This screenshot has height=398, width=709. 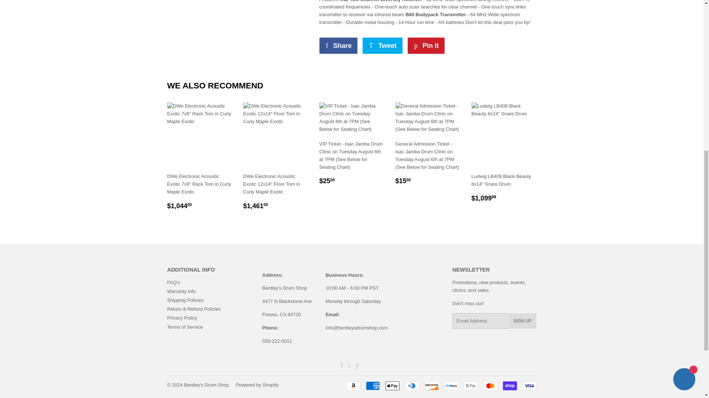 I want to click on Share on Facebook, so click(x=338, y=45).